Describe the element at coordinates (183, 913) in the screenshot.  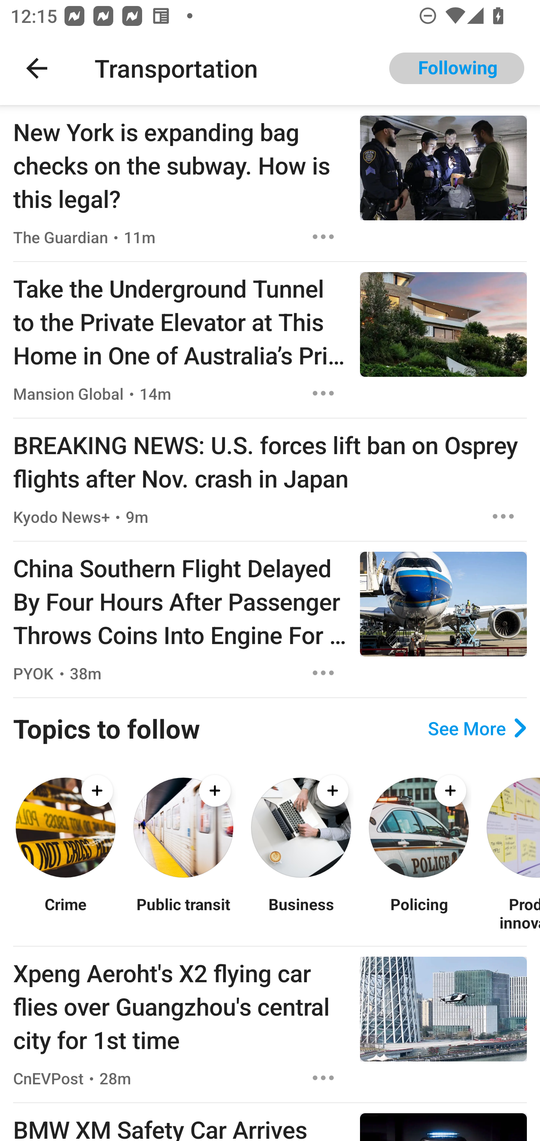
I see `Public transit` at that location.